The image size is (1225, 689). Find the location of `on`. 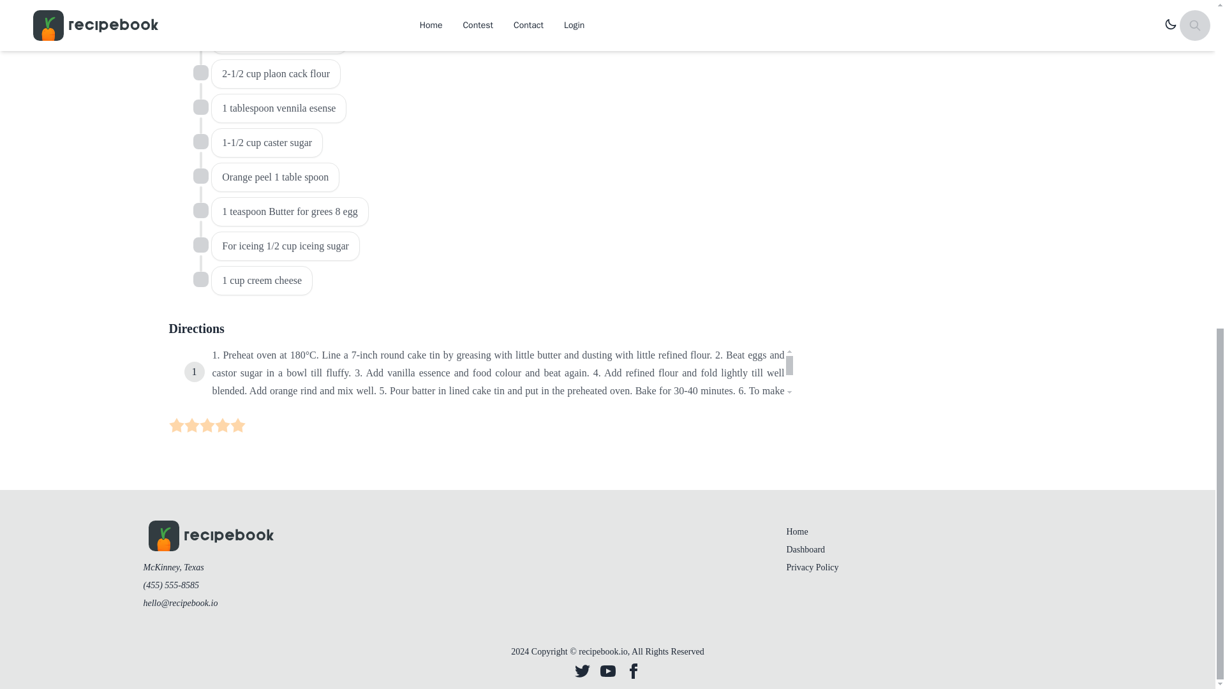

on is located at coordinates (191, 425).